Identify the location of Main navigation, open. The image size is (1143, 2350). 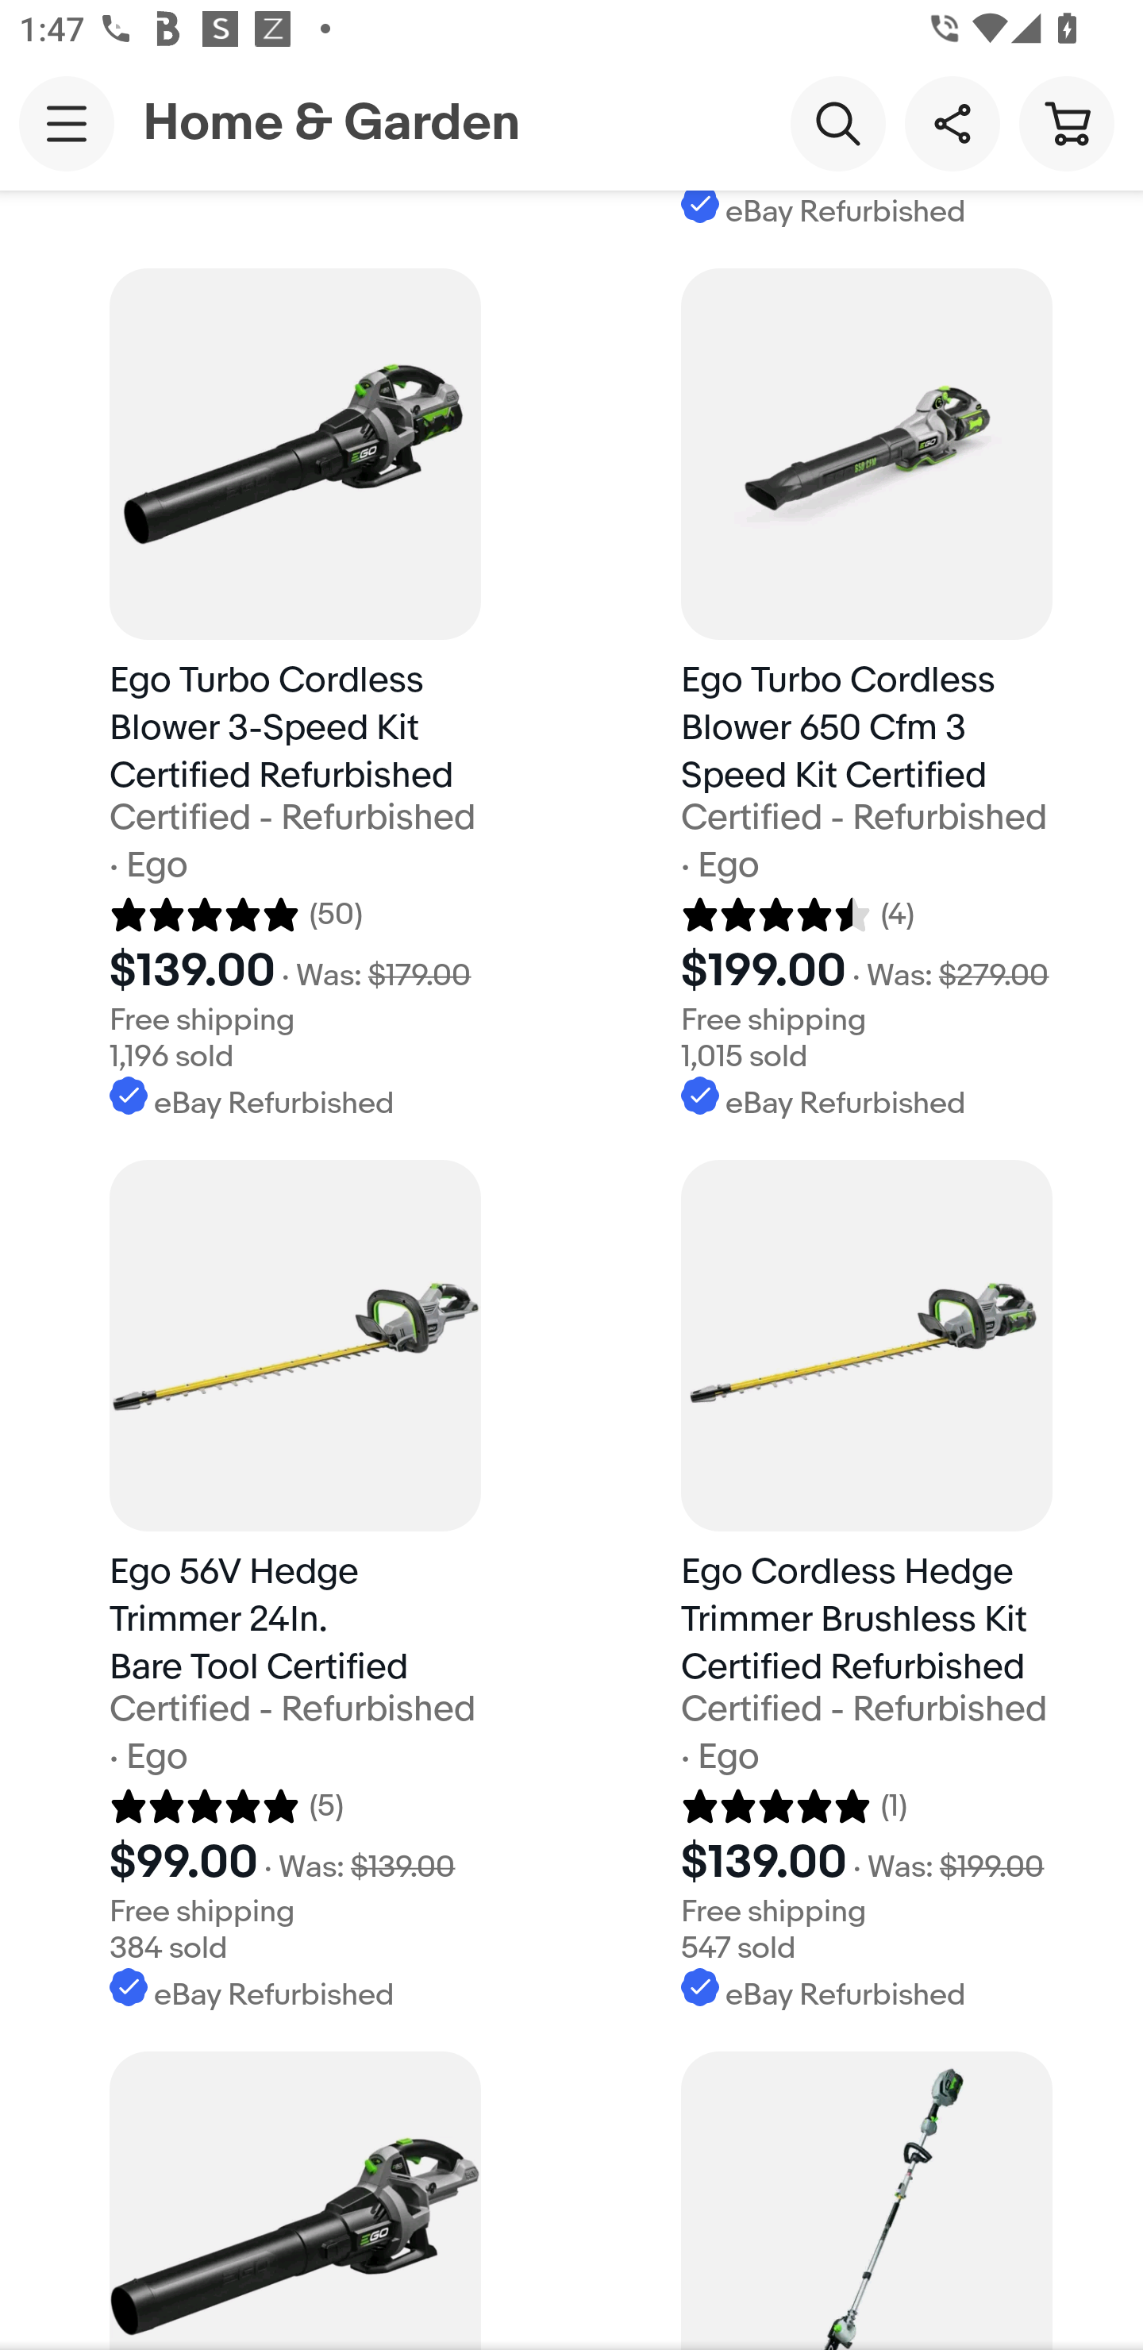
(67, 123).